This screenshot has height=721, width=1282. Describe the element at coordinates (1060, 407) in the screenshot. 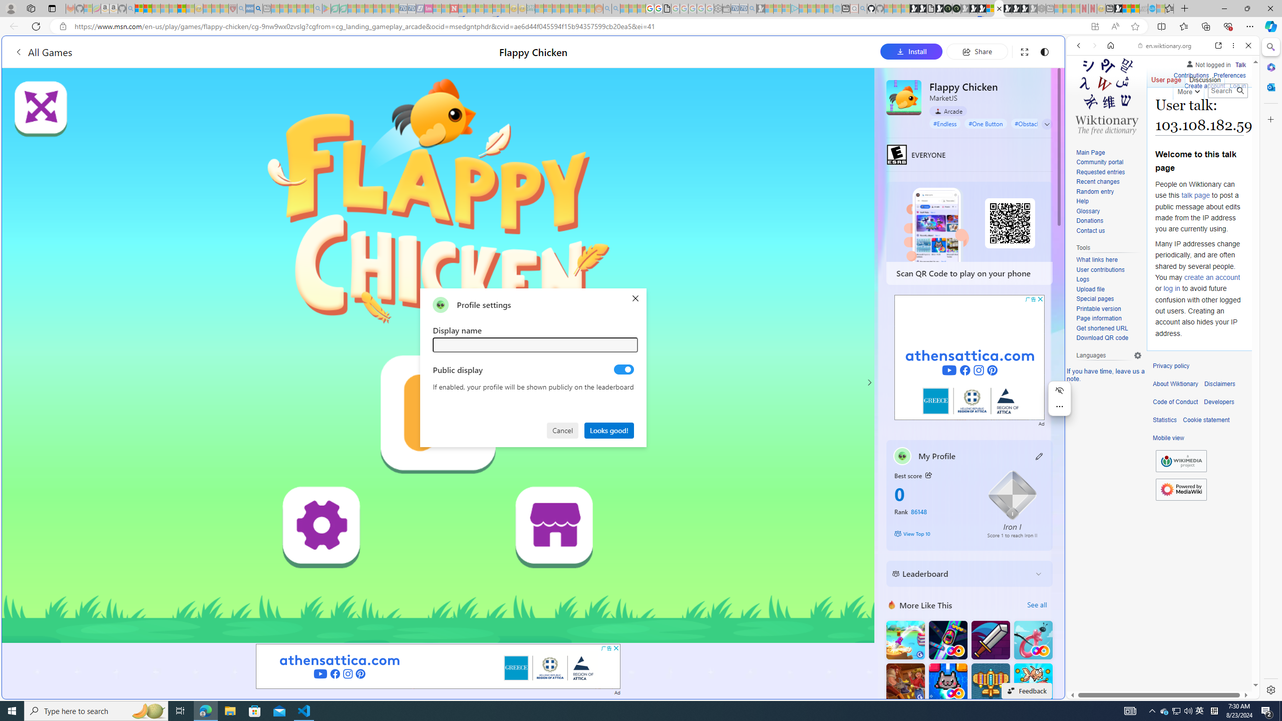

I see `More actions` at that location.